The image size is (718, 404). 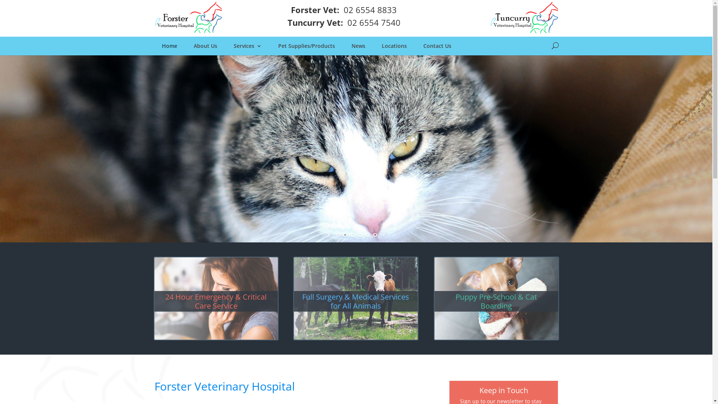 I want to click on 02 6554 8833, so click(x=370, y=10).